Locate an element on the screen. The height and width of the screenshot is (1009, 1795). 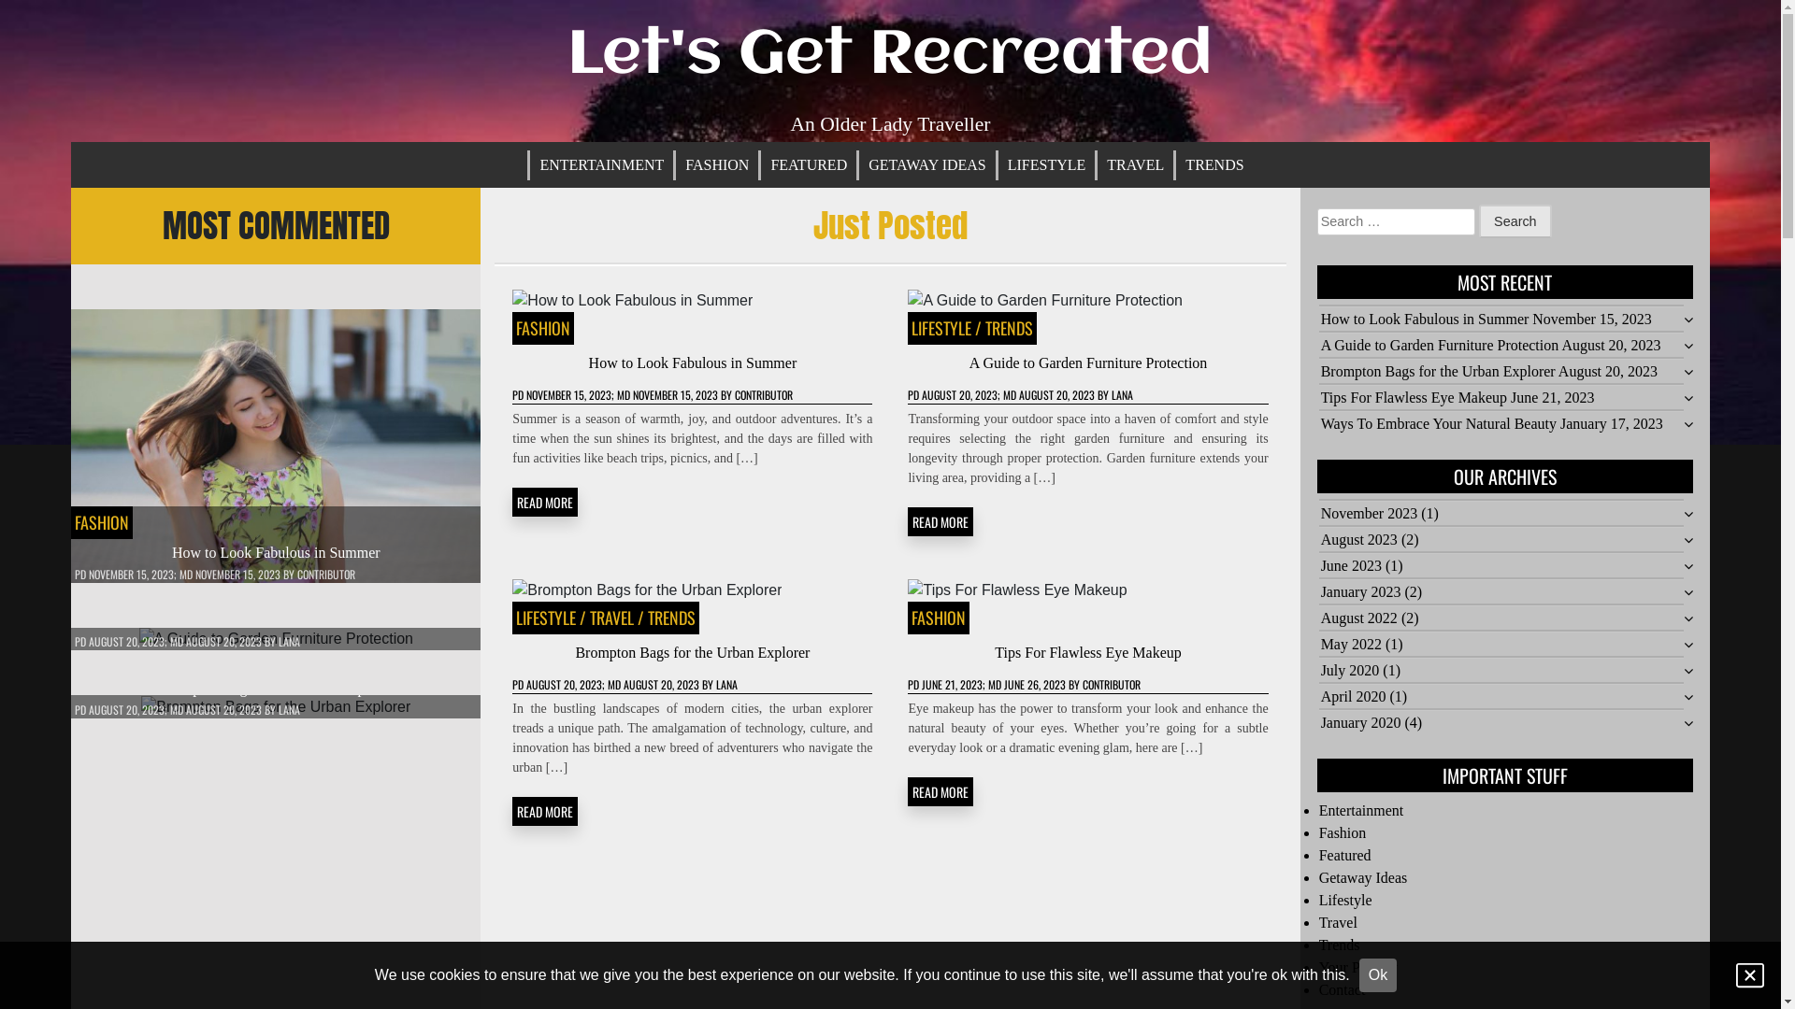
How to Look Fabulous in Summer is located at coordinates (277, 553).